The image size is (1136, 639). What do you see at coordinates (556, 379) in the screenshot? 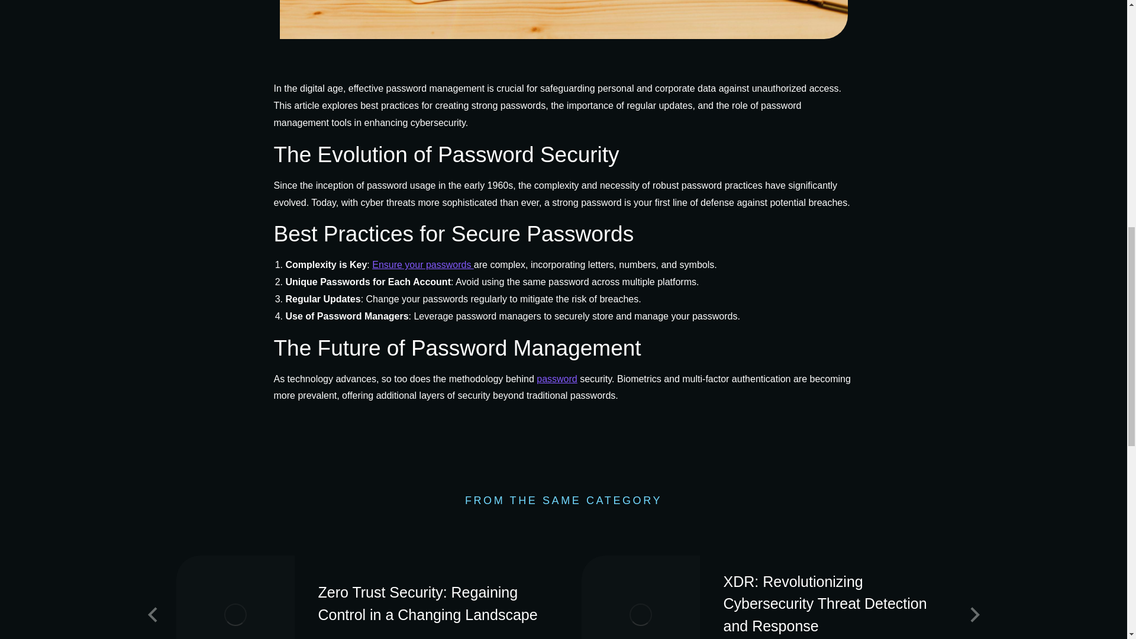
I see `password` at bounding box center [556, 379].